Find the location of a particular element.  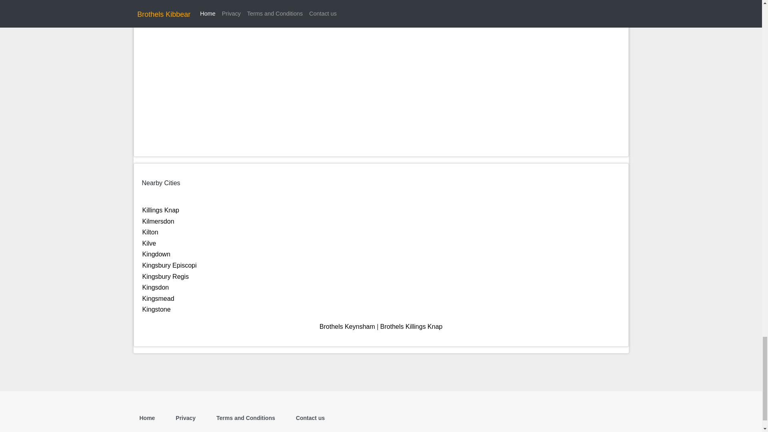

Brothels Keynsham is located at coordinates (347, 326).